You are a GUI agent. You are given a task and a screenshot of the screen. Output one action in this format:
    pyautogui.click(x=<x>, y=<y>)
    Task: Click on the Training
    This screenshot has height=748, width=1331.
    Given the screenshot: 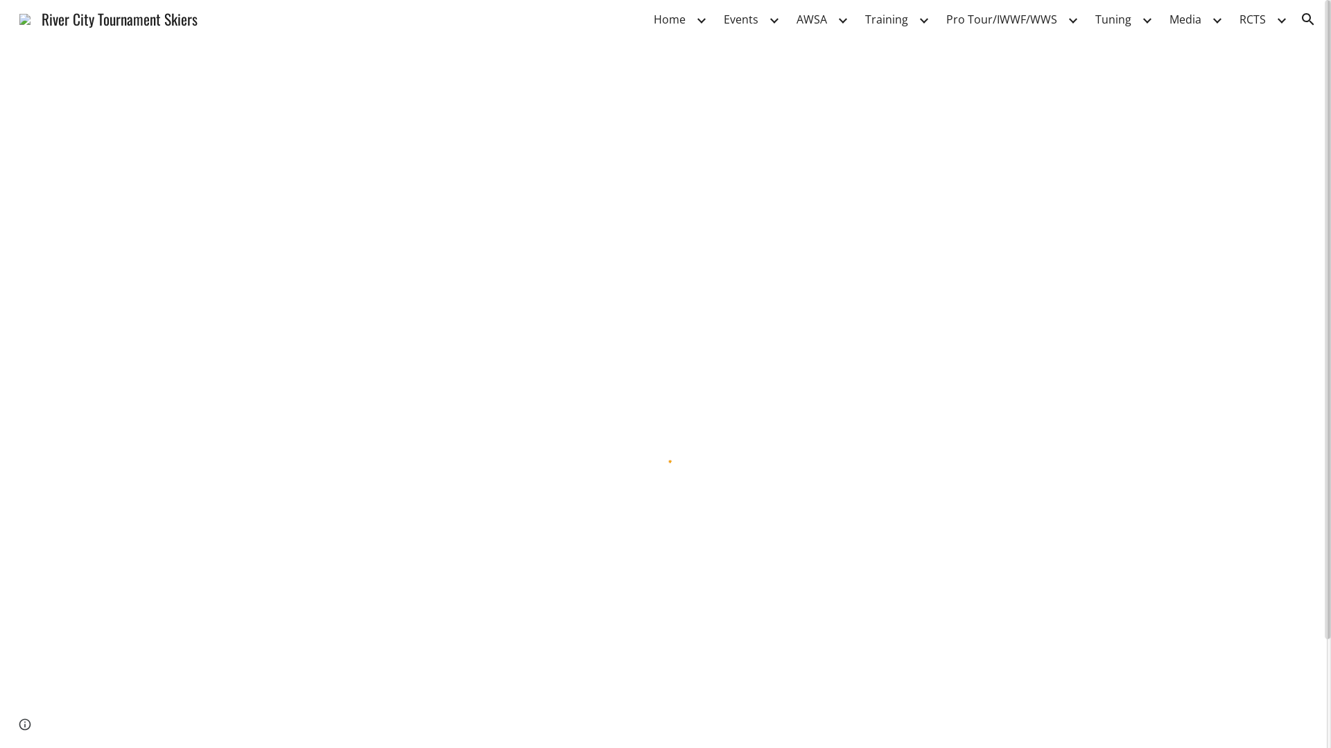 What is the action you would take?
    pyautogui.click(x=887, y=19)
    